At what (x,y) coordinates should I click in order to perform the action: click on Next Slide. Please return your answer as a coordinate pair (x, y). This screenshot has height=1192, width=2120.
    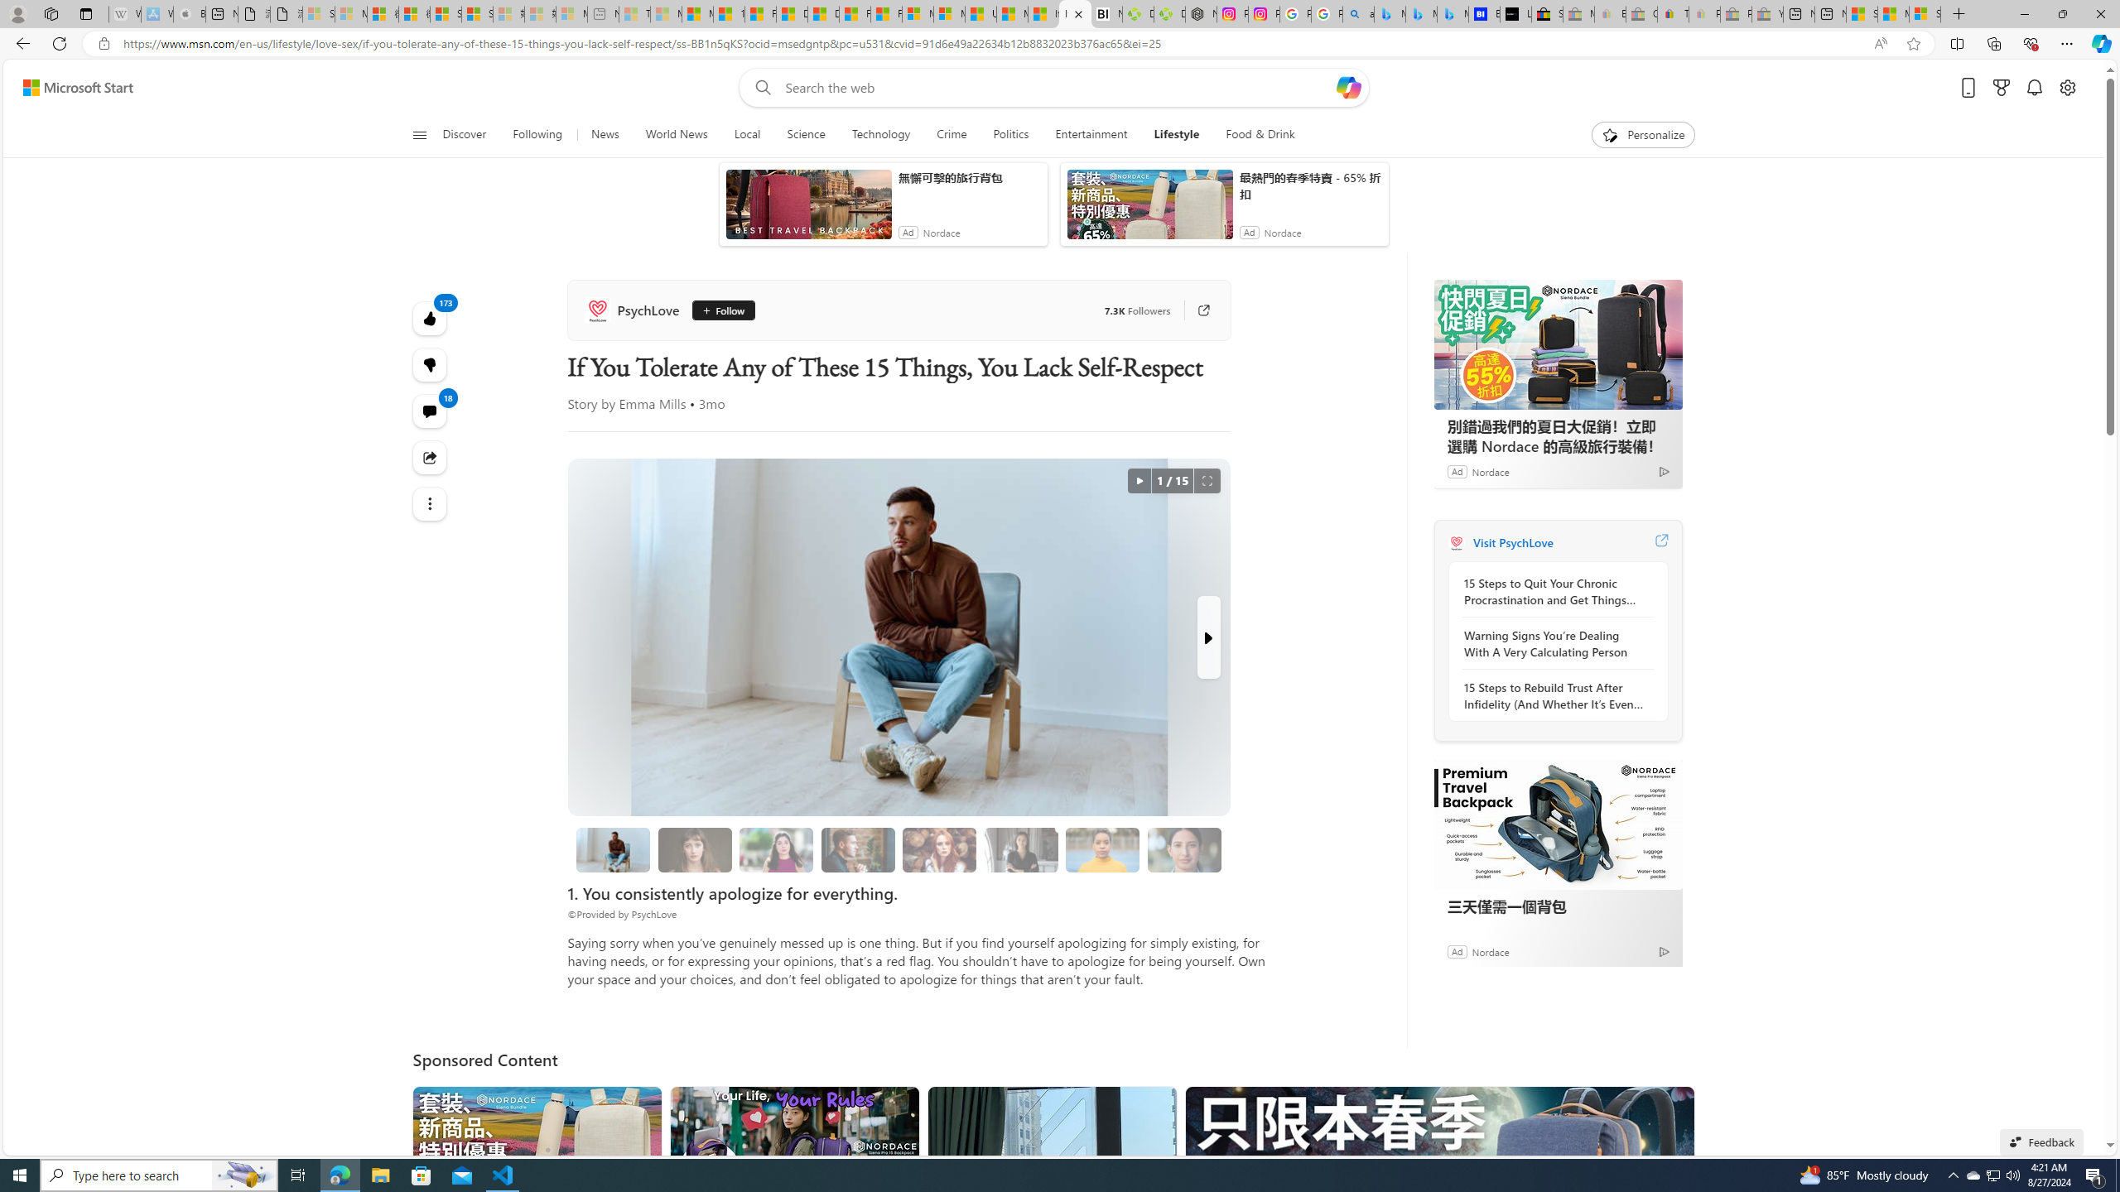
    Looking at the image, I should click on (1207, 637).